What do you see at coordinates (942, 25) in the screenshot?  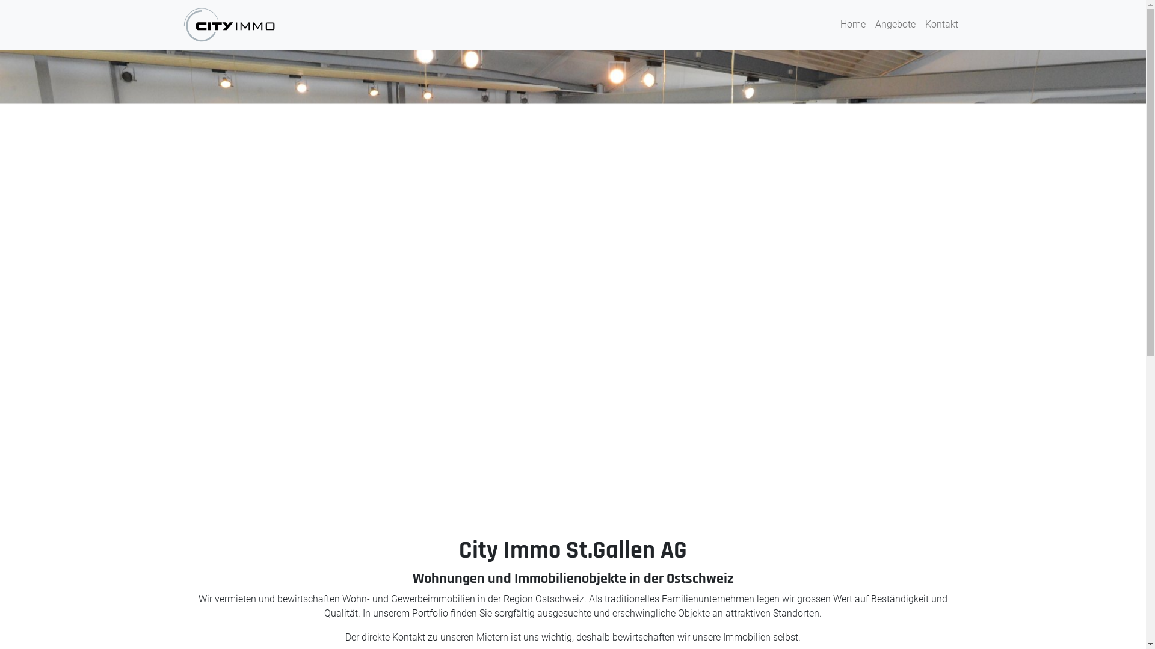 I see `Kontakt` at bounding box center [942, 25].